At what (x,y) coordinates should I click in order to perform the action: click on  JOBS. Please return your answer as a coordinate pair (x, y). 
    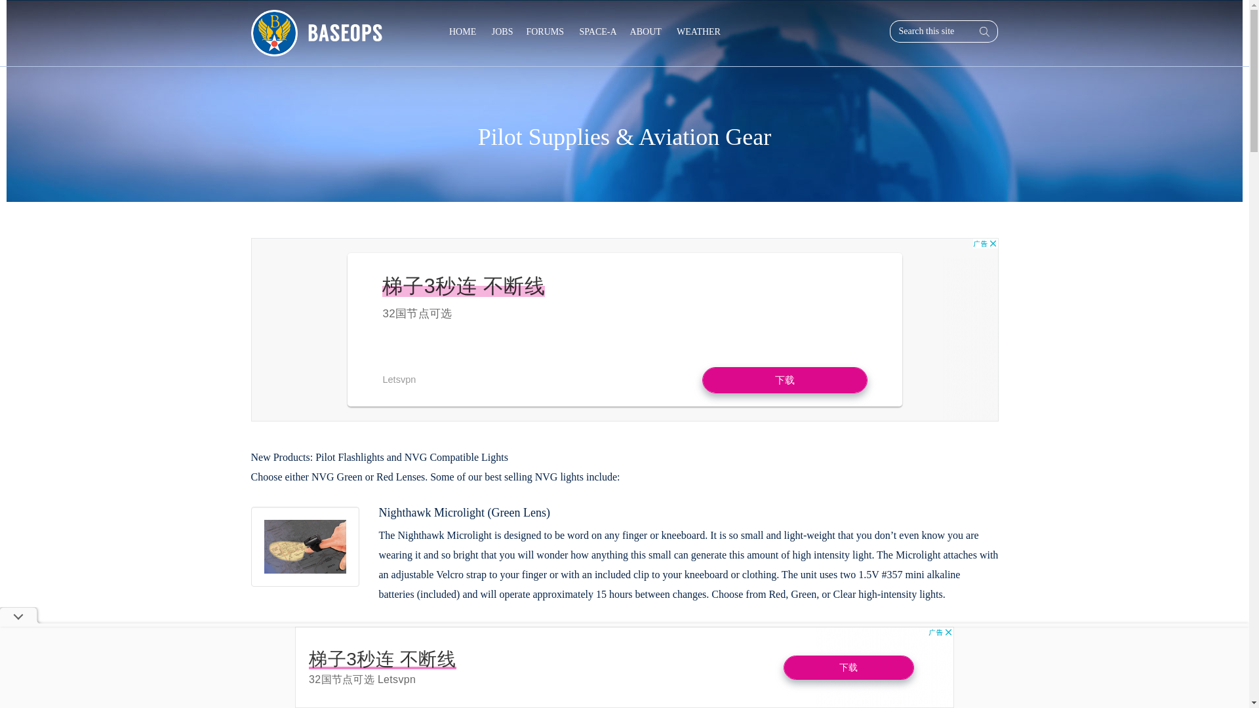
    Looking at the image, I should click on (500, 31).